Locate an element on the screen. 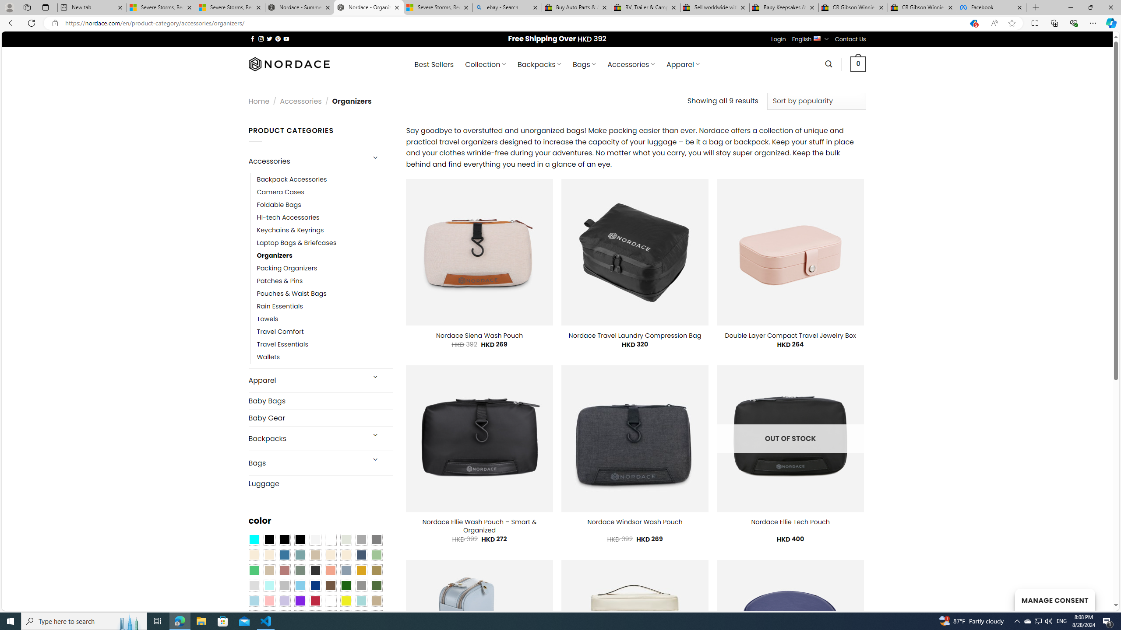 Image resolution: width=1121 pixels, height=630 pixels. Rain Essentials is located at coordinates (325, 306).